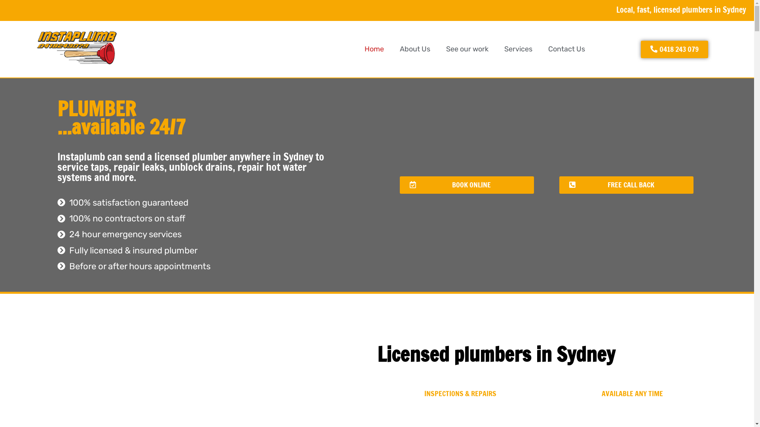  What do you see at coordinates (674, 49) in the screenshot?
I see `0418 243 079` at bounding box center [674, 49].